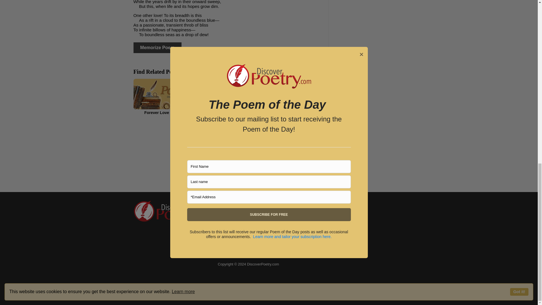 The width and height of the screenshot is (542, 305). Describe the element at coordinates (230, 214) in the screenshot. I see `Contact Us` at that location.